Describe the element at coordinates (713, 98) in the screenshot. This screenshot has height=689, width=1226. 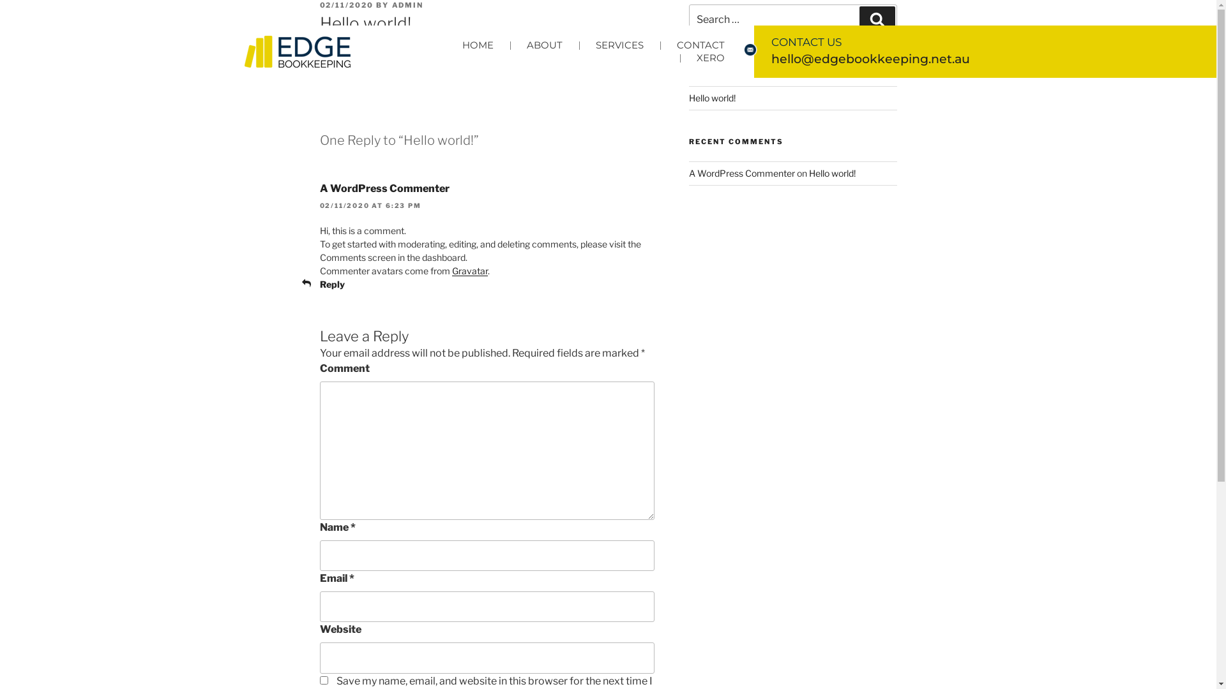
I see `Hello world!` at that location.